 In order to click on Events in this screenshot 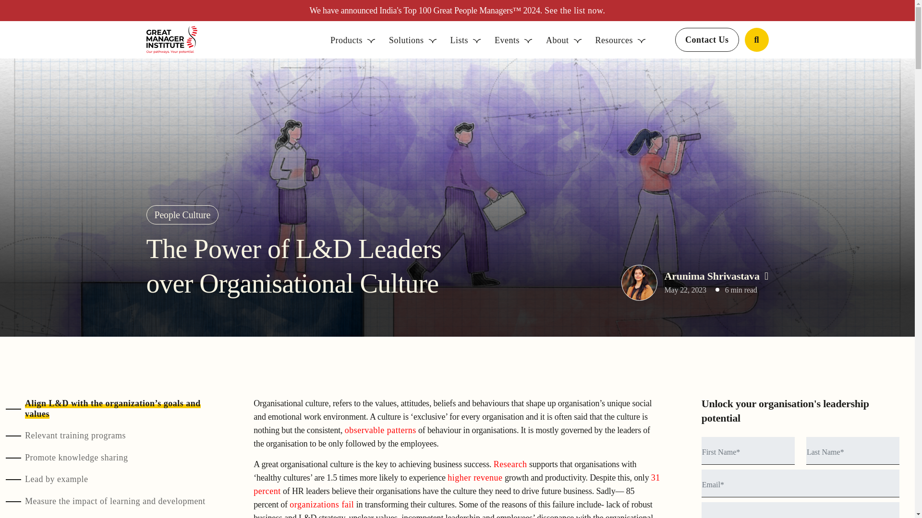, I will do `click(707, 40)`.